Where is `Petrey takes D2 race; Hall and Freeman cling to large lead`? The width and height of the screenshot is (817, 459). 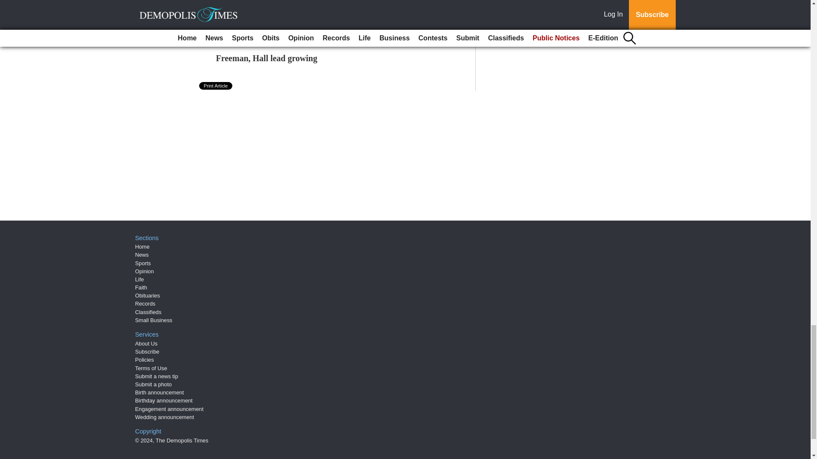 Petrey takes D2 race; Hall and Freeman cling to large lead is located at coordinates (322, 29).